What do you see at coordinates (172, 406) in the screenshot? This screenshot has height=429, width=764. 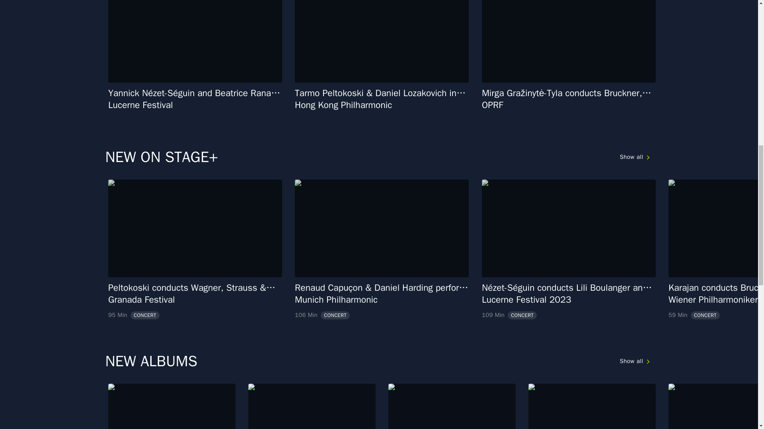 I see `Show all` at bounding box center [172, 406].